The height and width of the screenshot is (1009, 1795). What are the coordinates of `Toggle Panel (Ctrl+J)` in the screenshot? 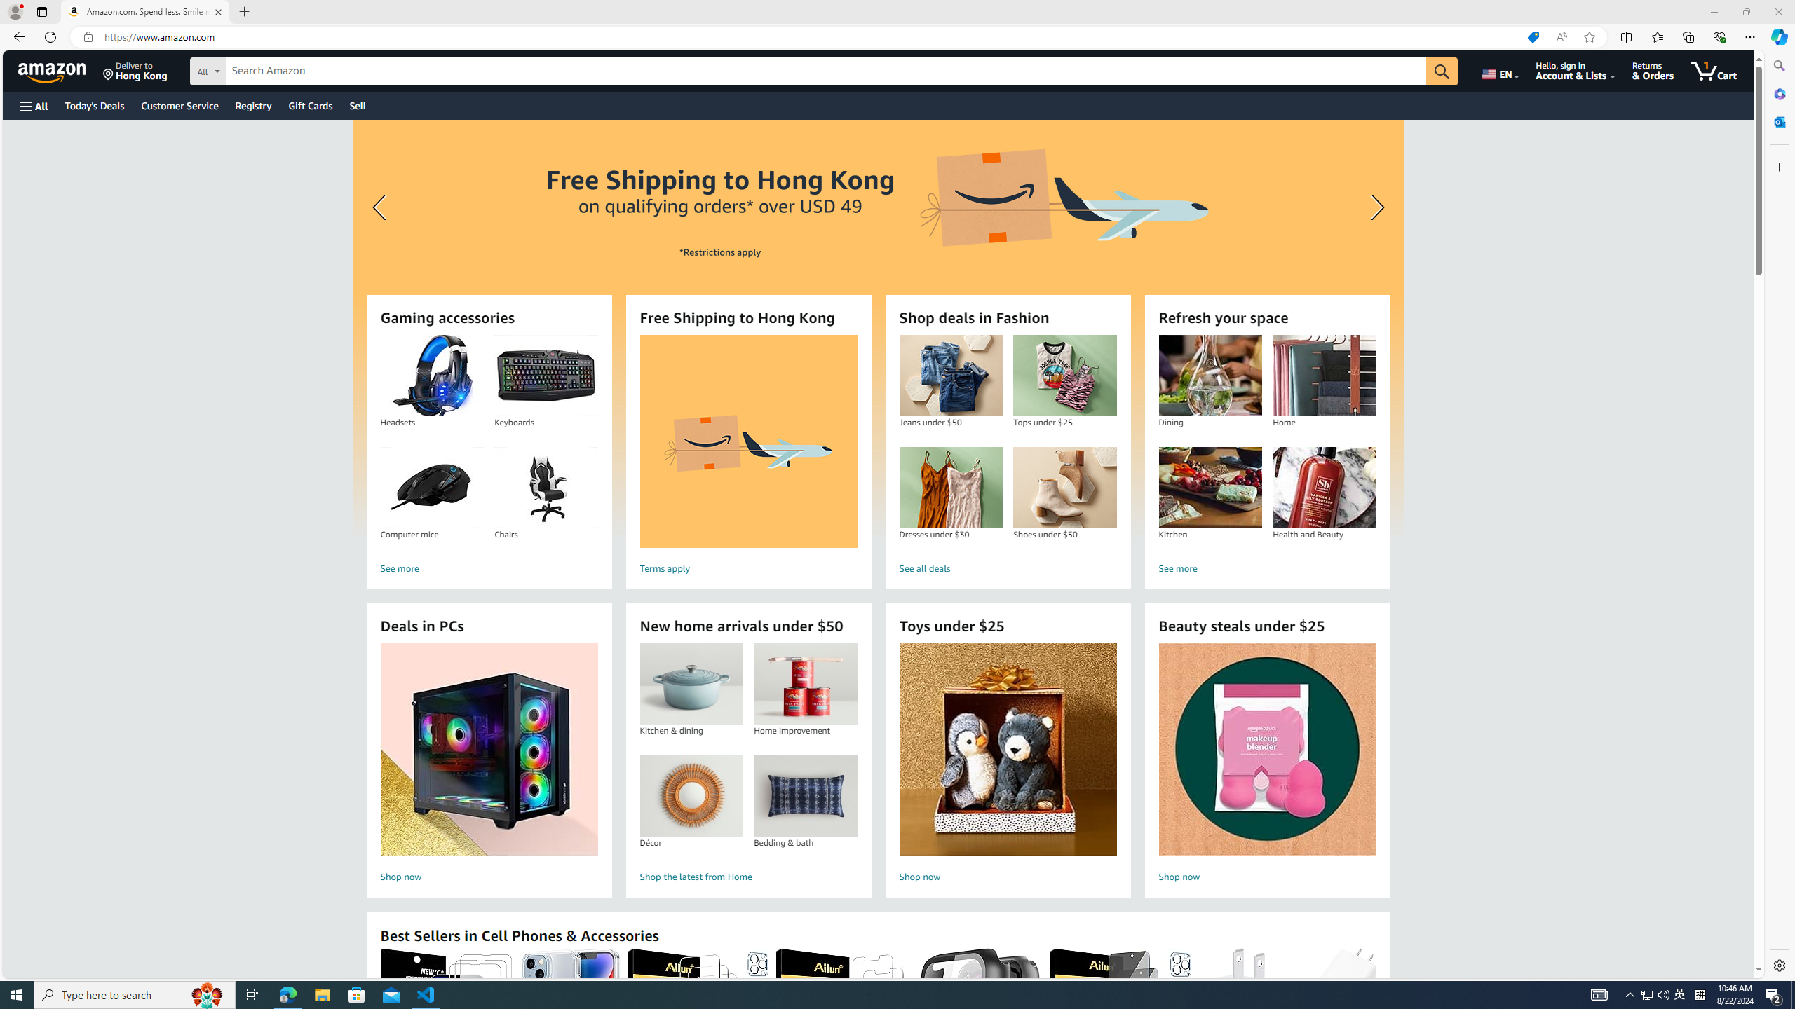 It's located at (1652, 11).